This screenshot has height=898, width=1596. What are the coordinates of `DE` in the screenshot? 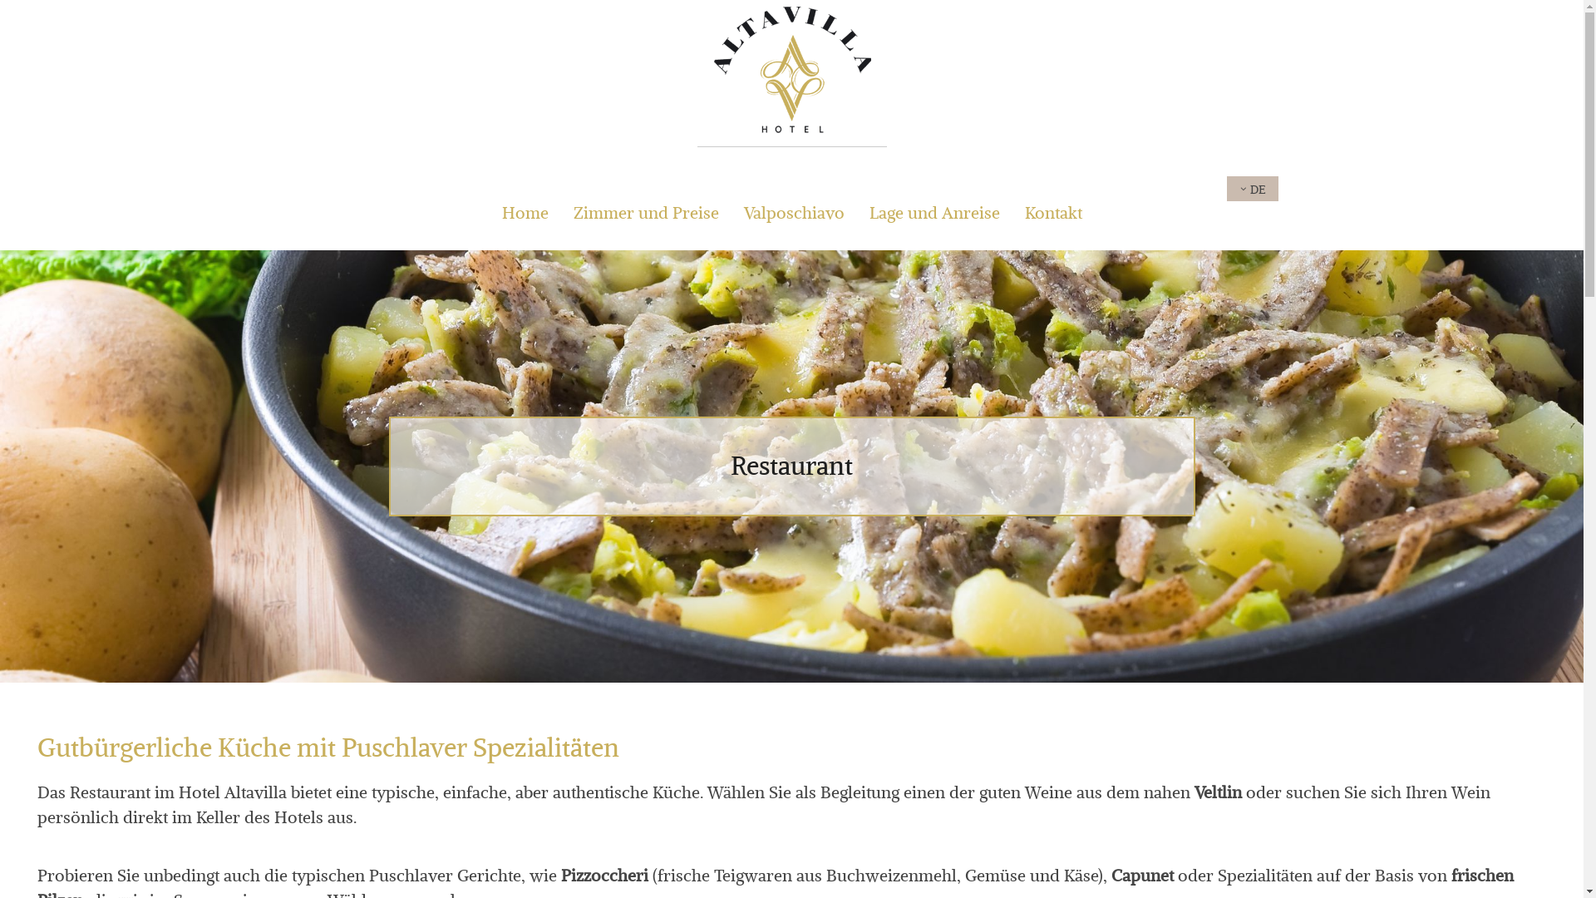 It's located at (1254, 190).